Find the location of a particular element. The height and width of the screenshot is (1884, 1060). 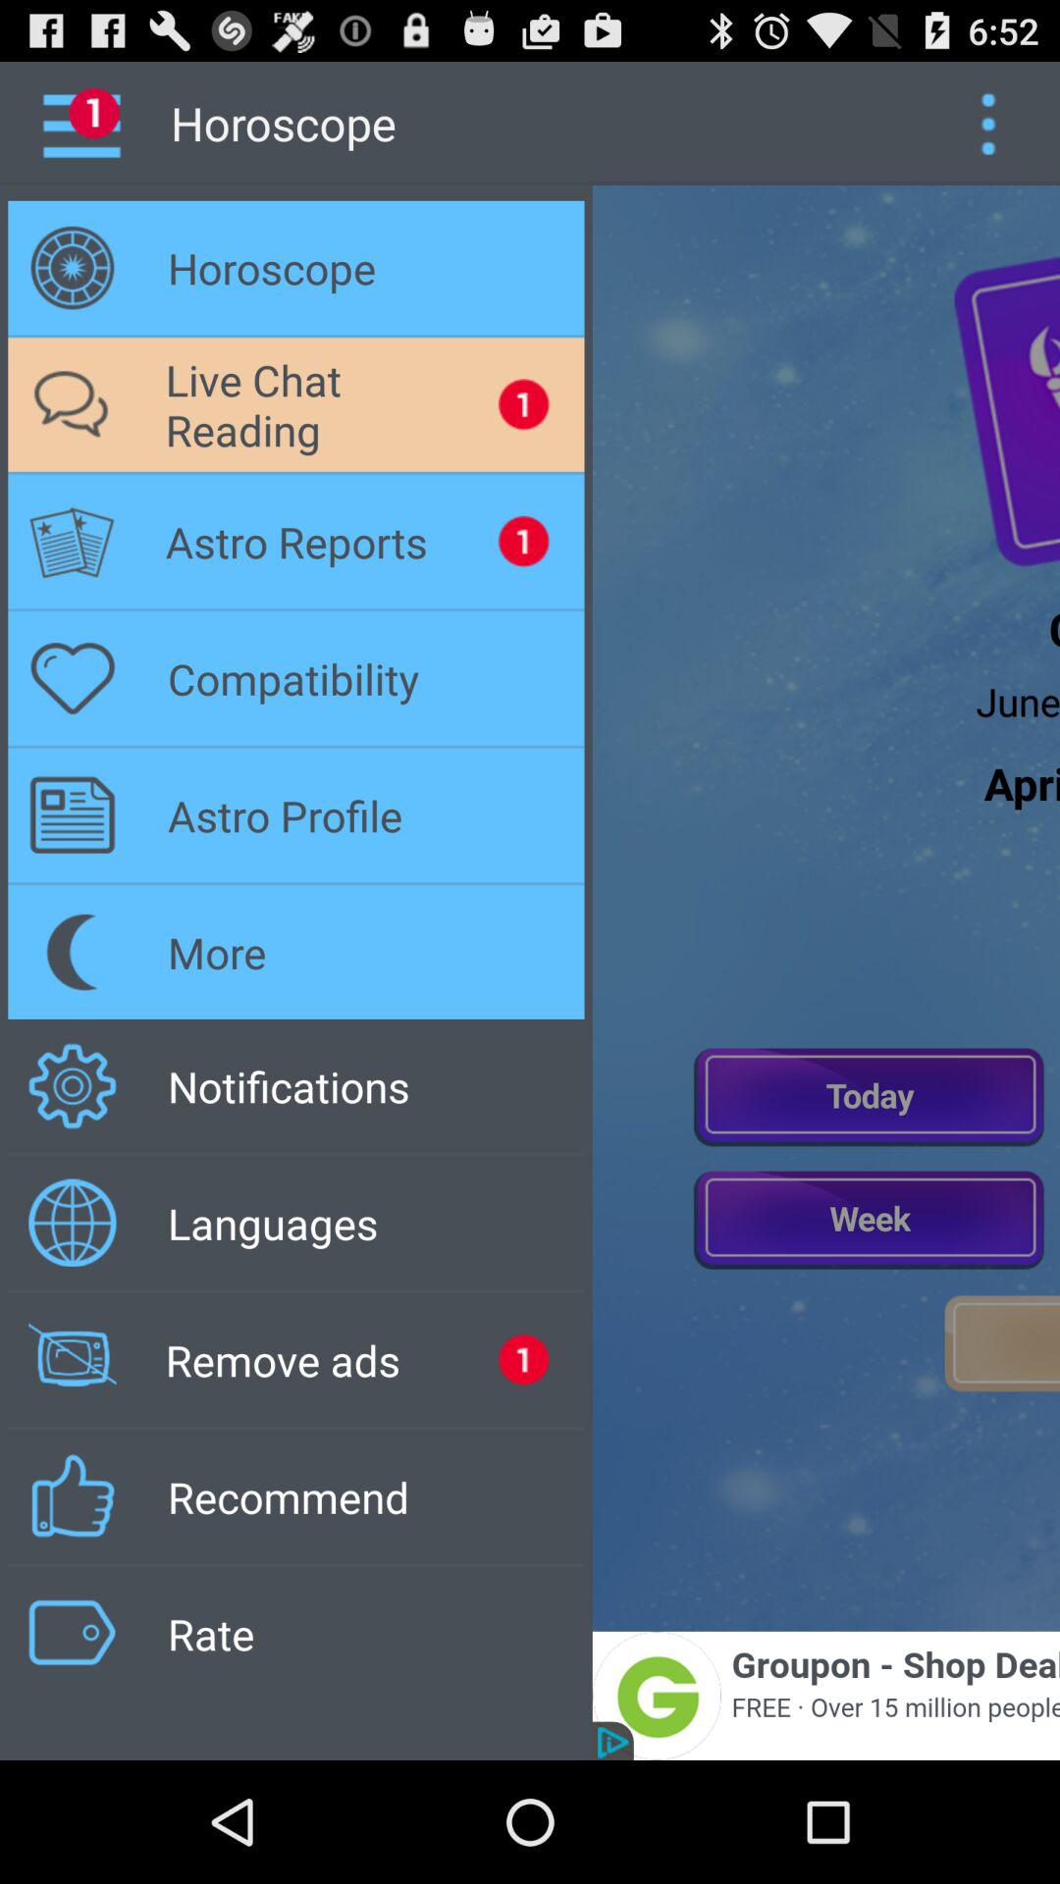

red color 1 right to live chat option is located at coordinates (524, 404).